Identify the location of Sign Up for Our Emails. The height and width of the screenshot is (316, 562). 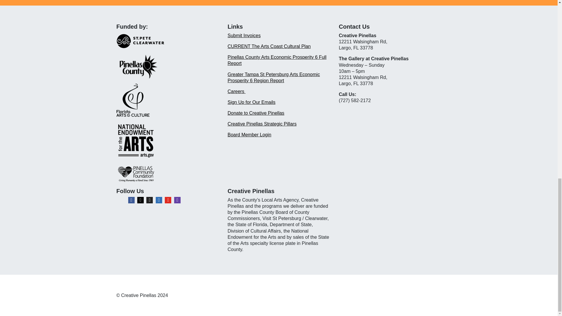
(251, 102).